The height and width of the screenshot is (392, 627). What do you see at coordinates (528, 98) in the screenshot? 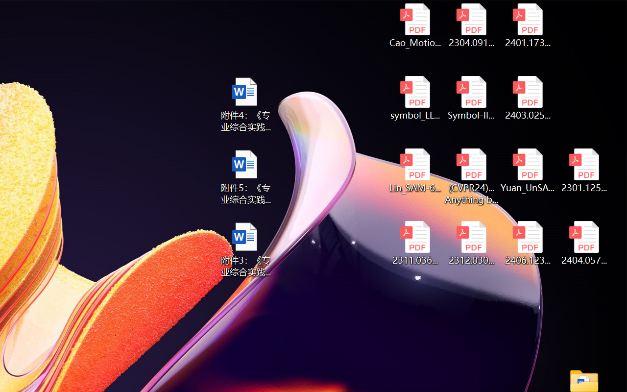
I see `2403.02502v1.pdf` at bounding box center [528, 98].